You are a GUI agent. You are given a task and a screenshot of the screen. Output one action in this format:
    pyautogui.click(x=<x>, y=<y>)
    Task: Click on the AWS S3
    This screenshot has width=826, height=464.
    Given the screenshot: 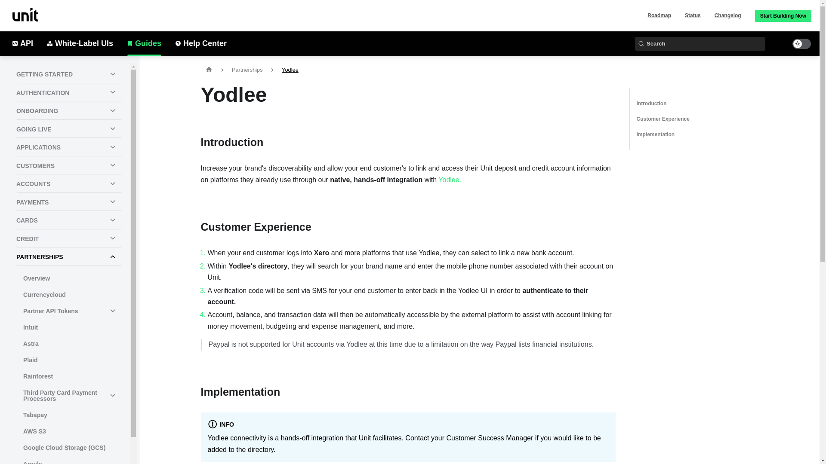 What is the action you would take?
    pyautogui.click(x=69, y=430)
    